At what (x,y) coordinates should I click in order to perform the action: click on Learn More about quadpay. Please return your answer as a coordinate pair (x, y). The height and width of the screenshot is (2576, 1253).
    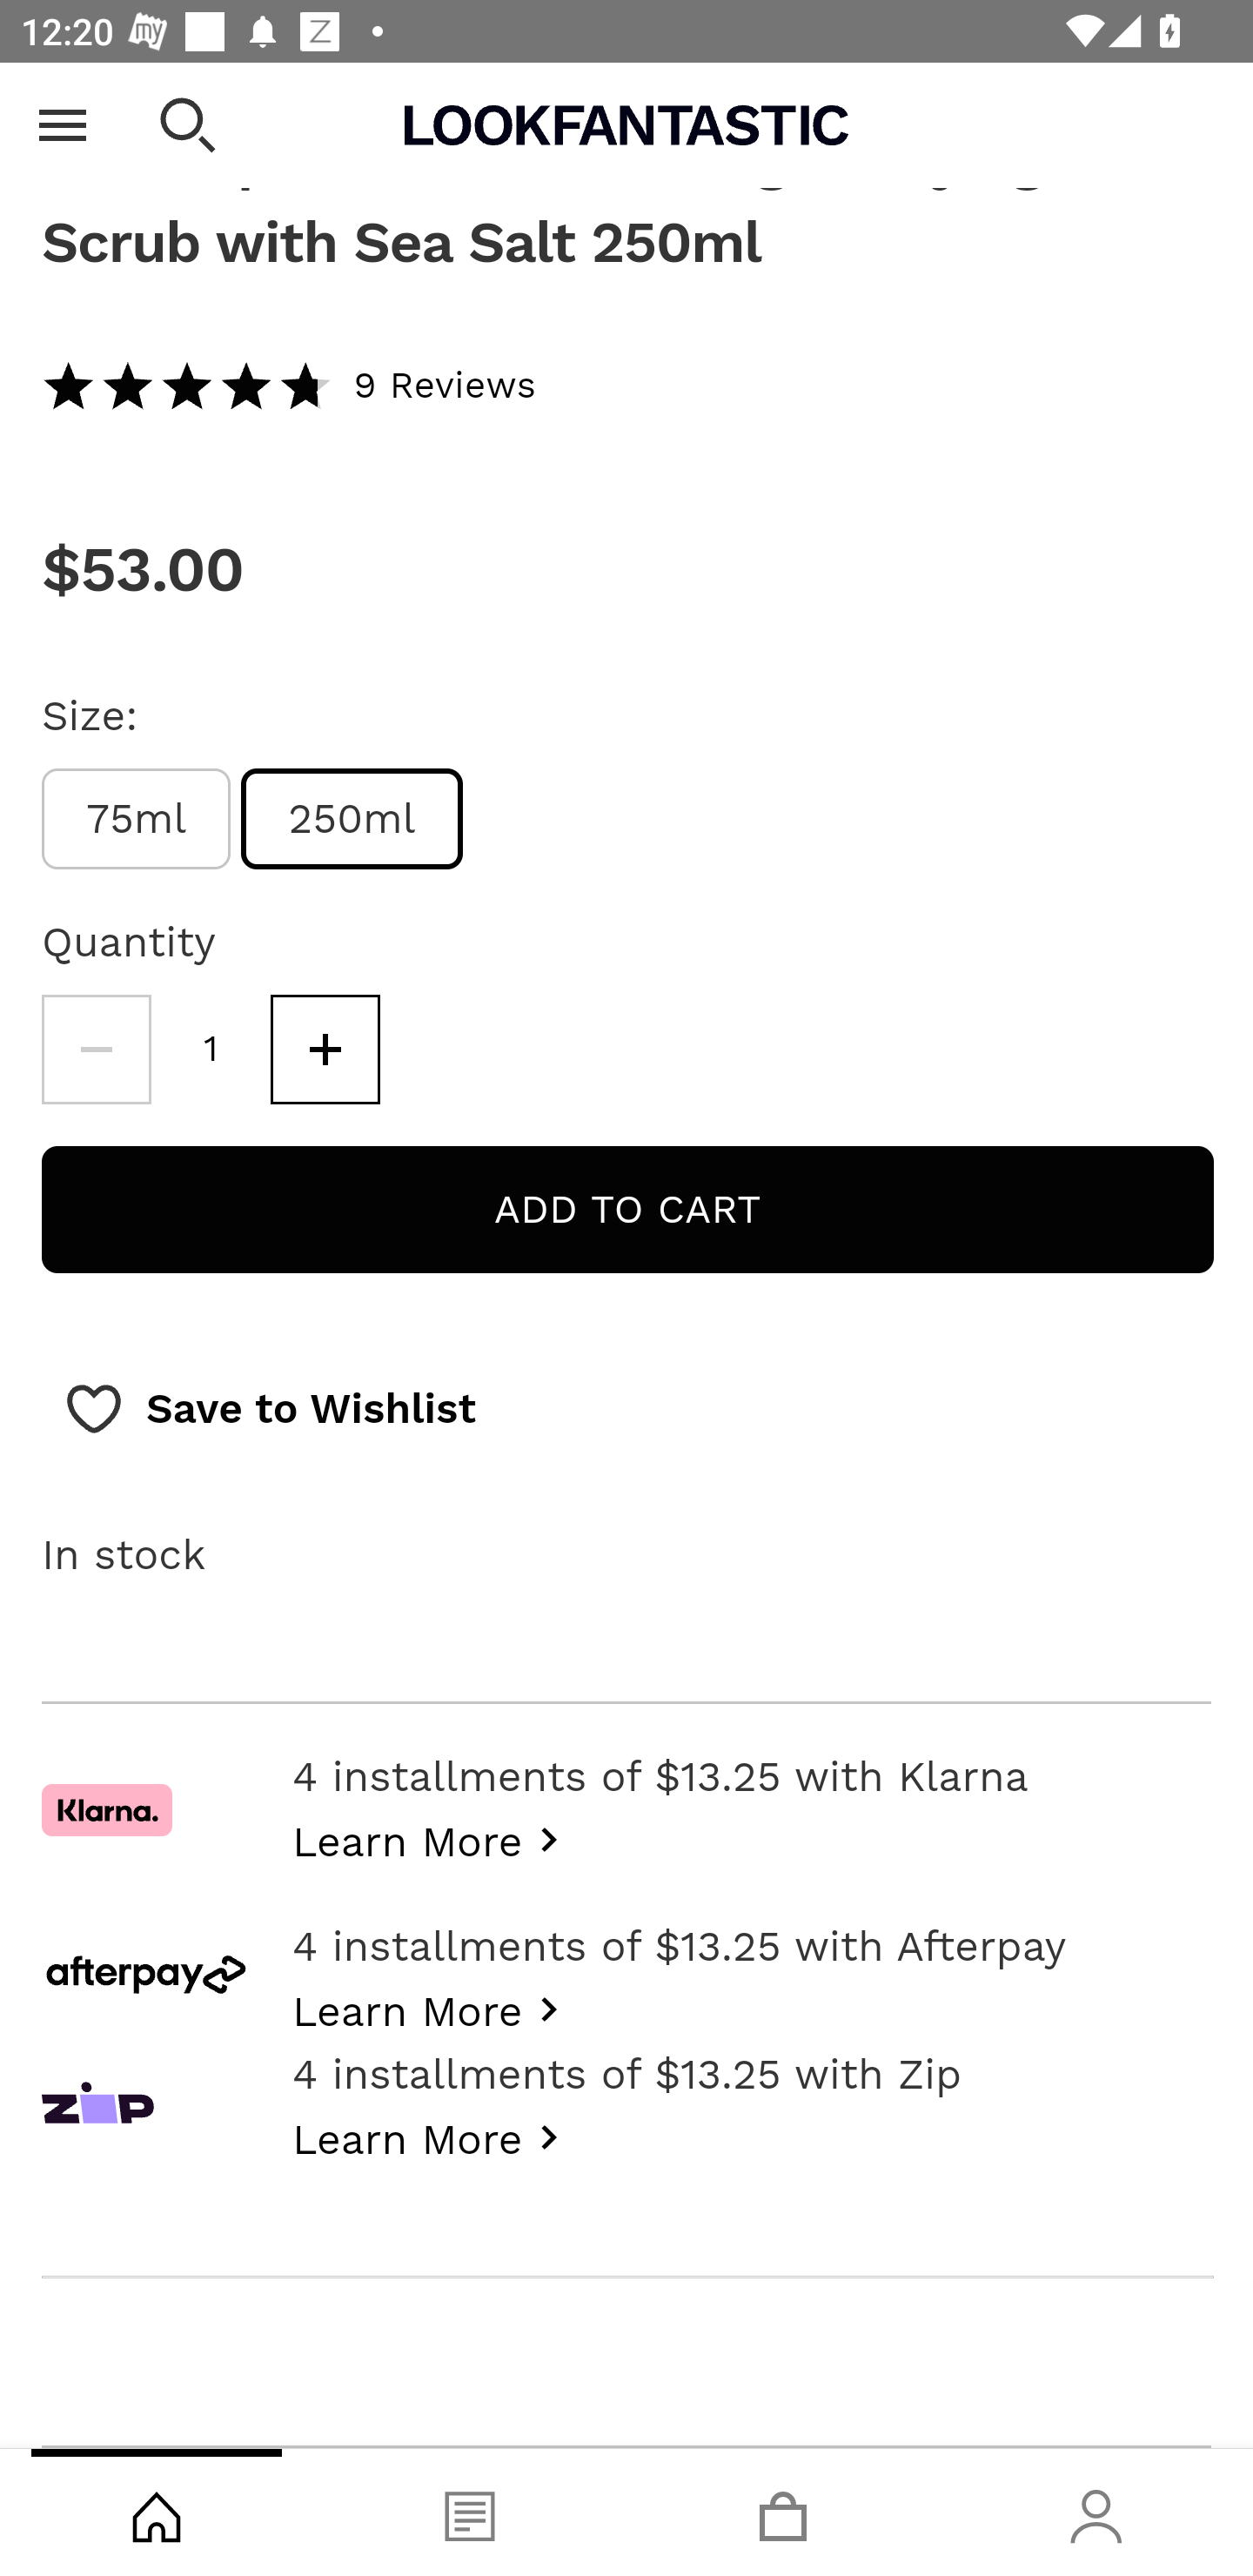
    Looking at the image, I should click on (433, 2137).